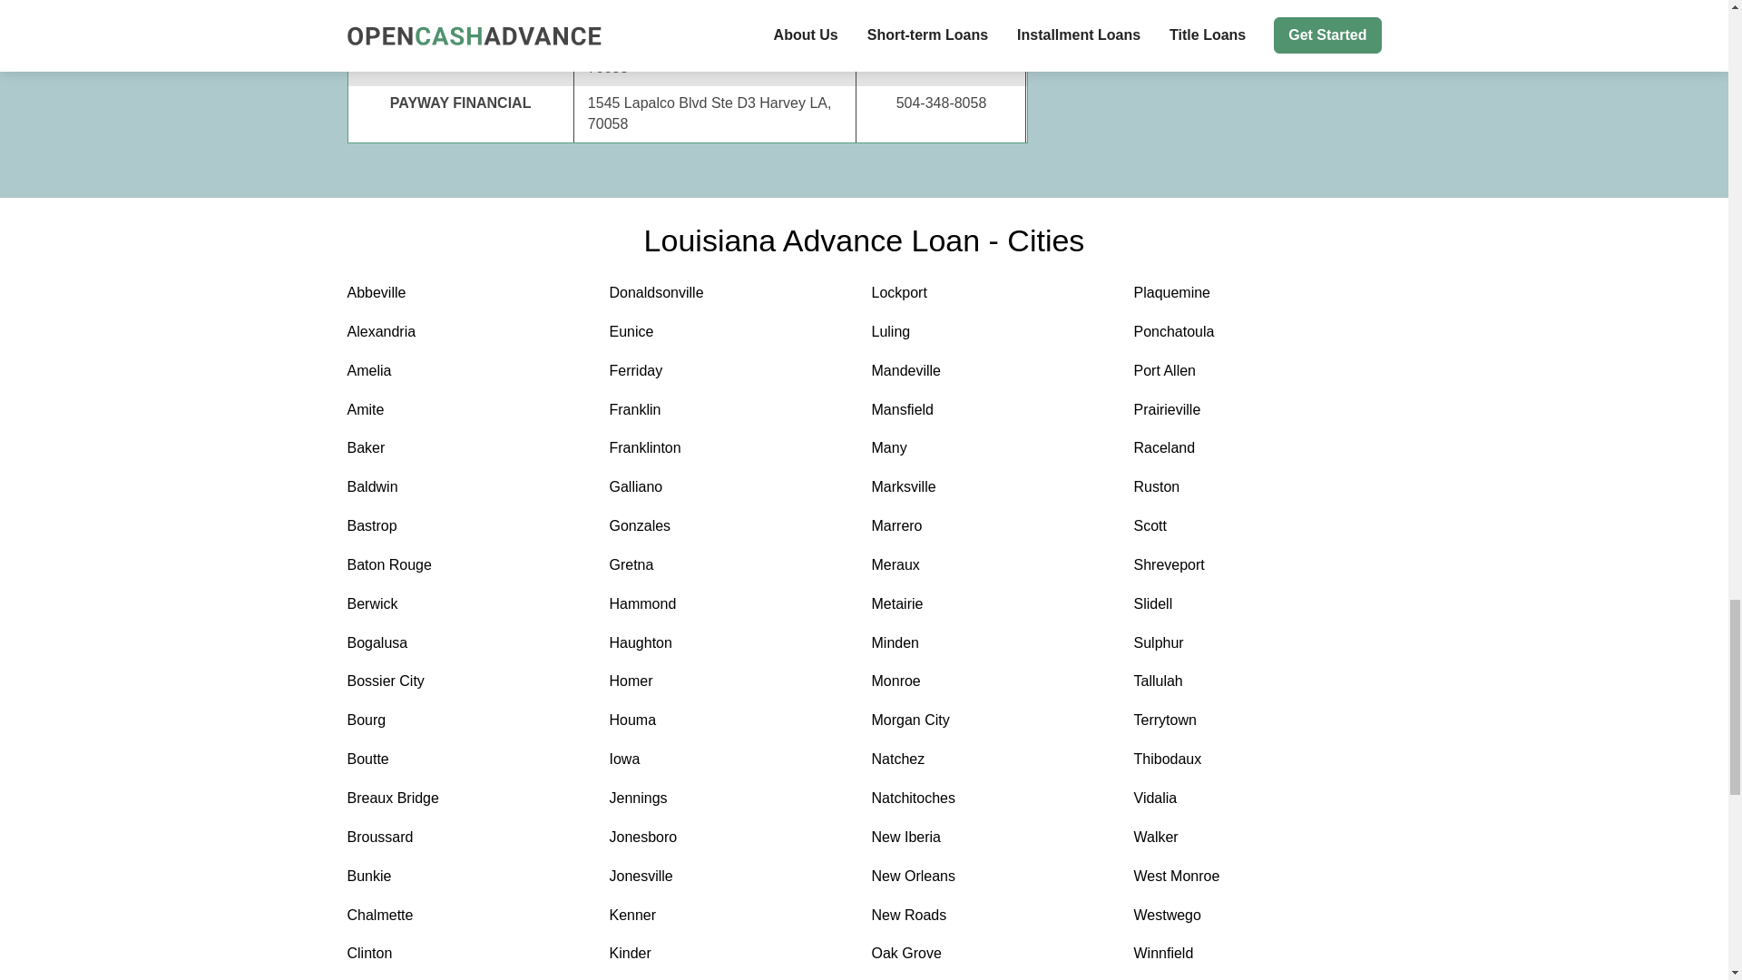 The image size is (1742, 980). I want to click on Baton Rouge, so click(470, 566).